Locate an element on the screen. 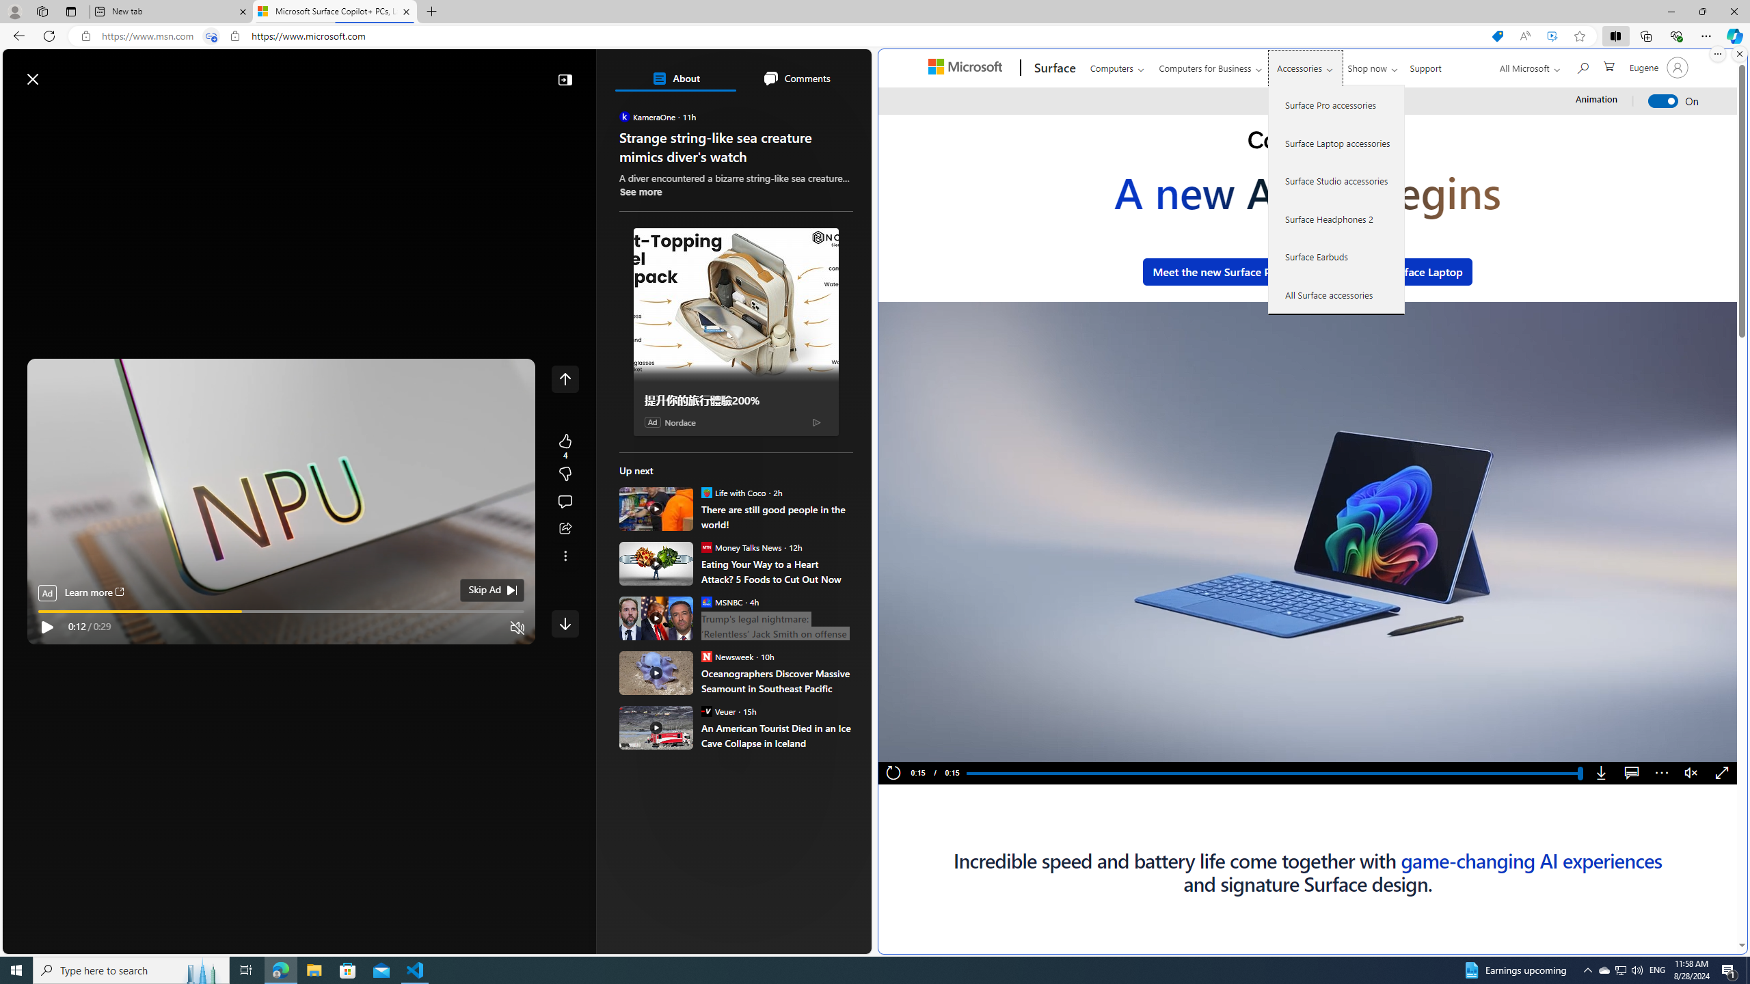 The height and width of the screenshot is (984, 1750). Notifications is located at coordinates (813, 72).